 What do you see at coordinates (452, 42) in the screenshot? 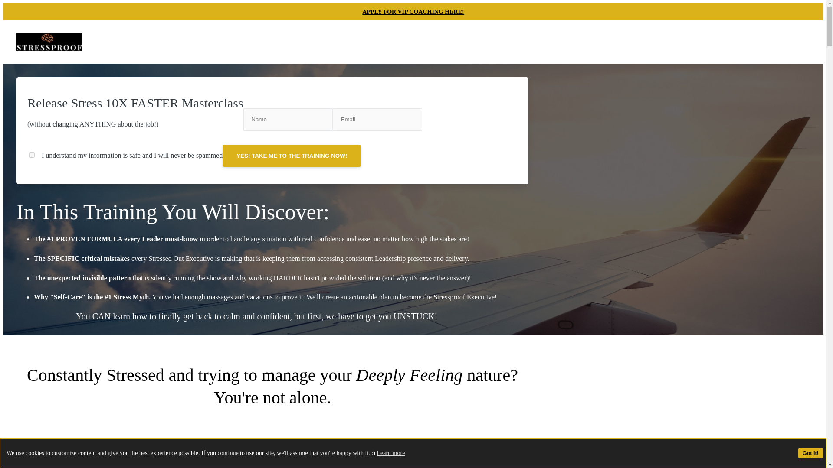
I see `Contact` at bounding box center [452, 42].